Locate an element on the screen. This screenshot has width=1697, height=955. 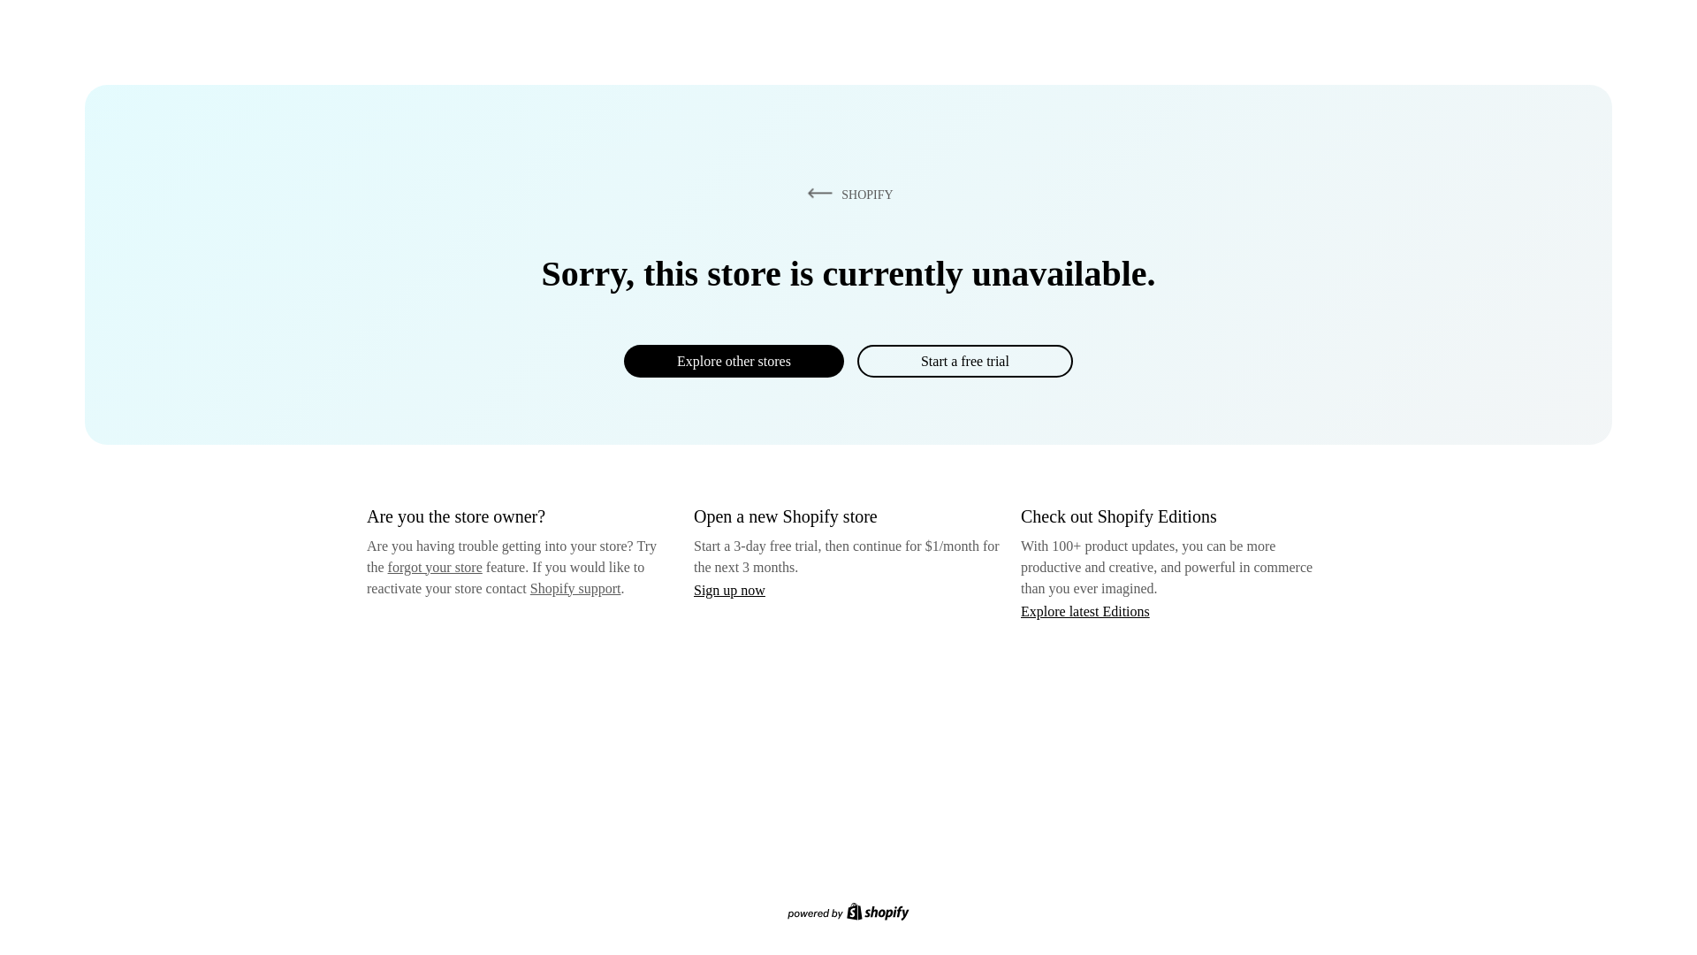
Explore other stores is located at coordinates (734, 361).